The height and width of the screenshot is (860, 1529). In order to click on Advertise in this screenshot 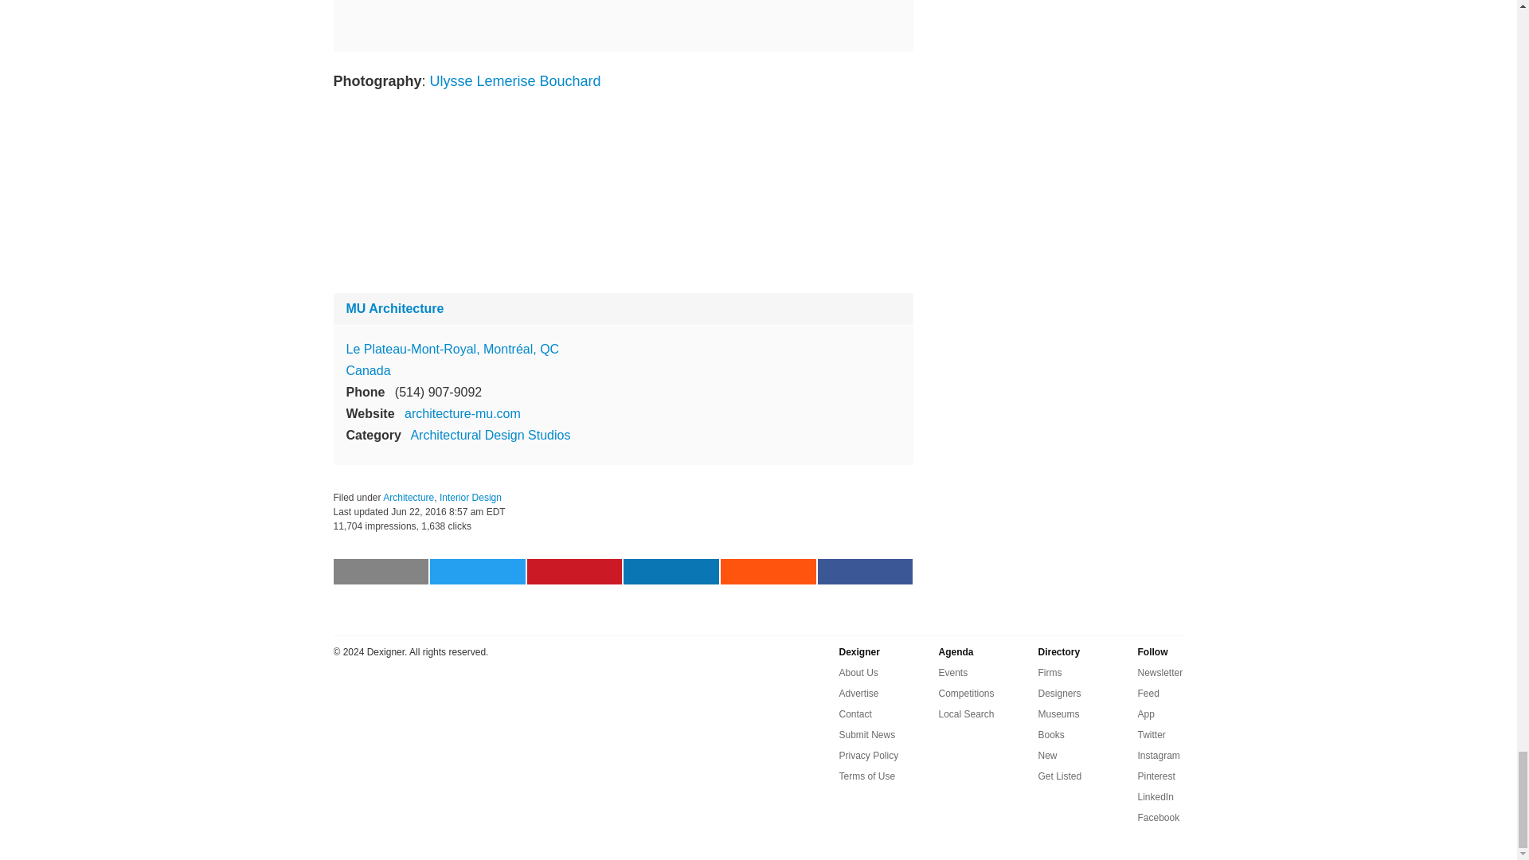, I will do `click(859, 693)`.